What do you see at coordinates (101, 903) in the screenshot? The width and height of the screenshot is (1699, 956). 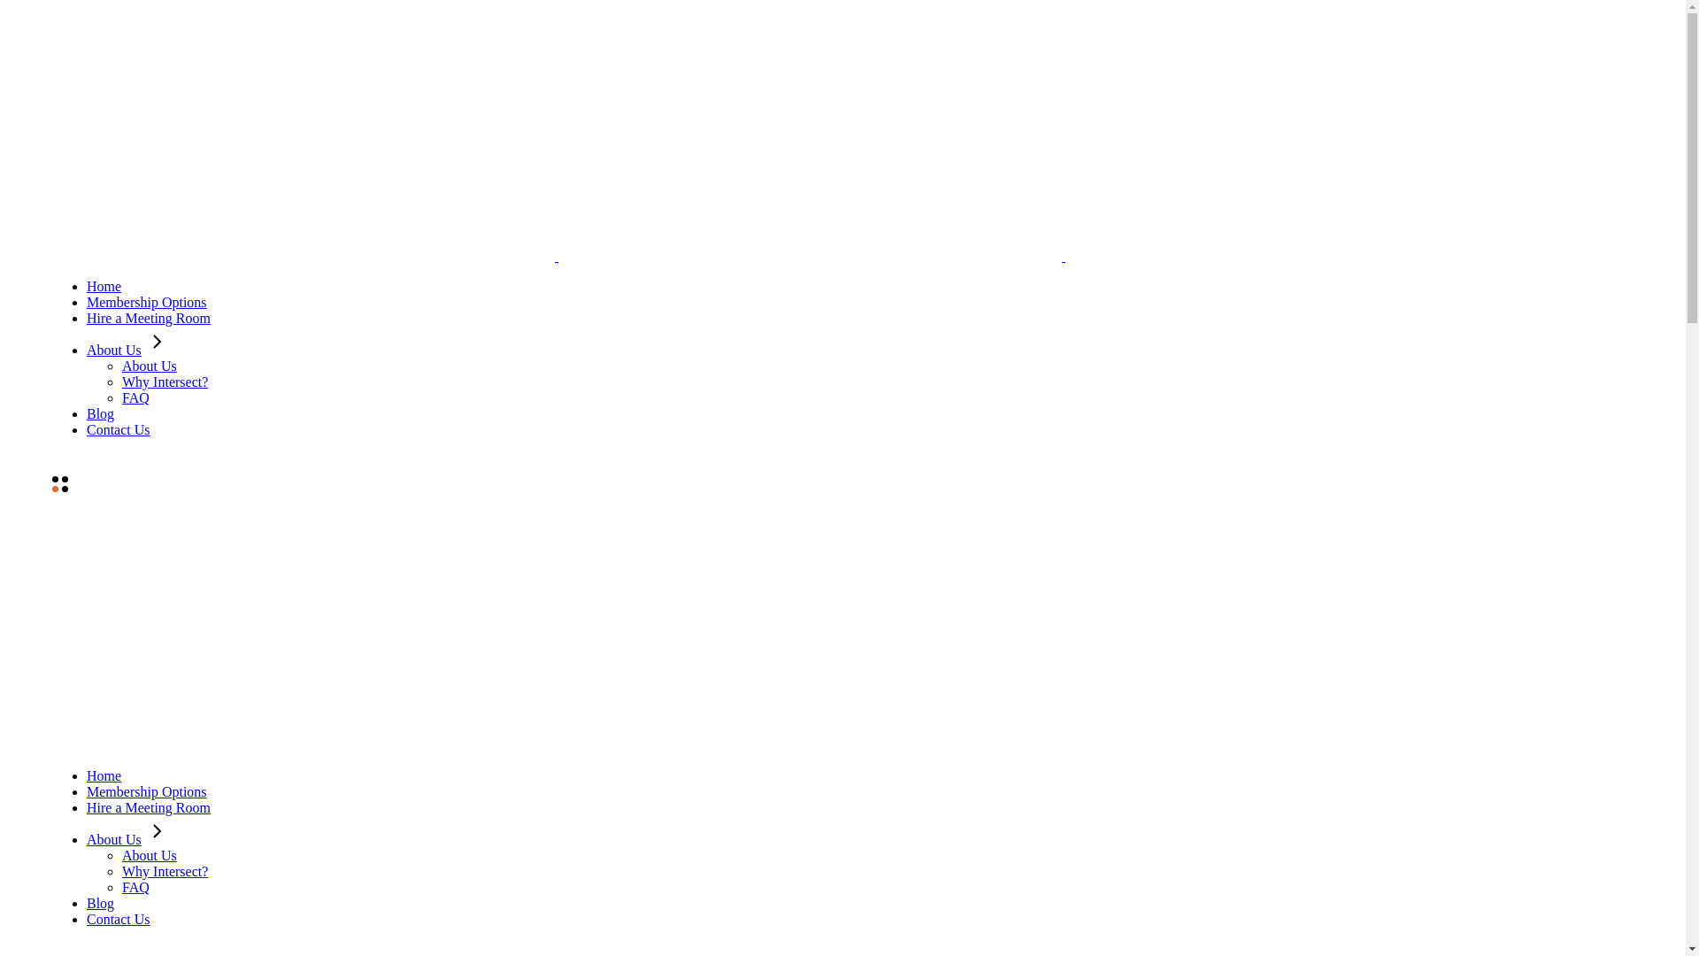 I see `Blog` at bounding box center [101, 903].